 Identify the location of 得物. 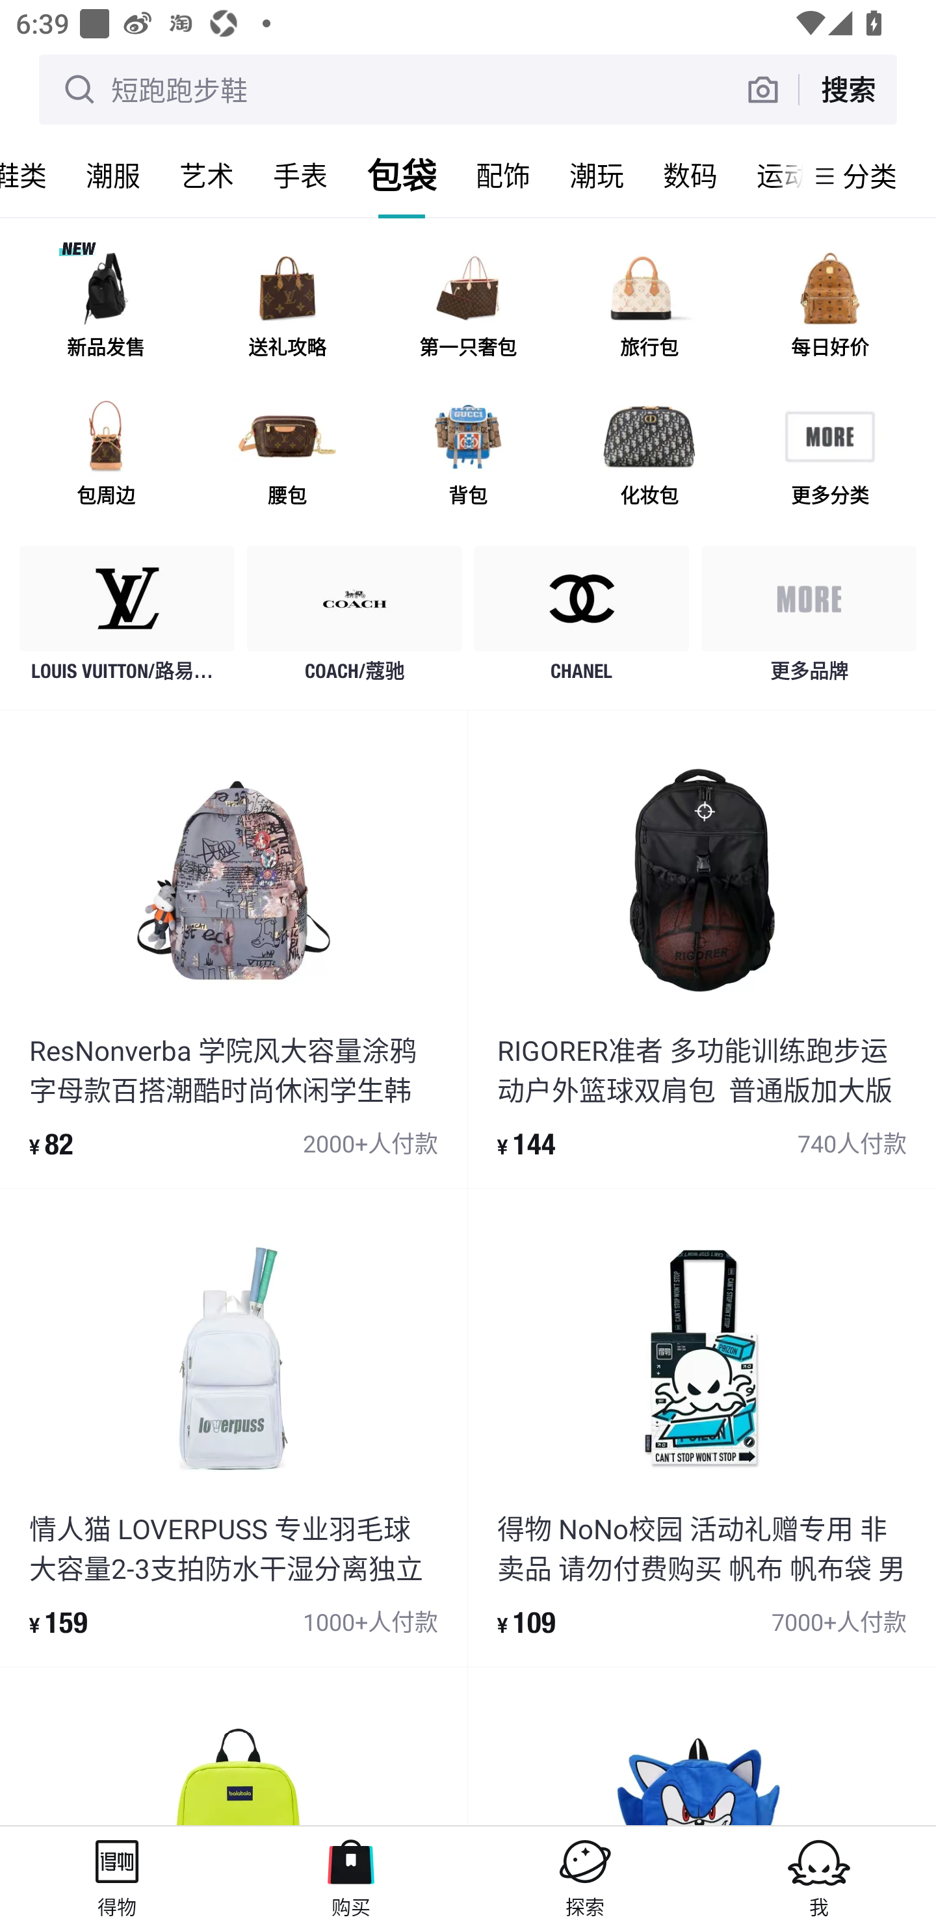
(117, 1875).